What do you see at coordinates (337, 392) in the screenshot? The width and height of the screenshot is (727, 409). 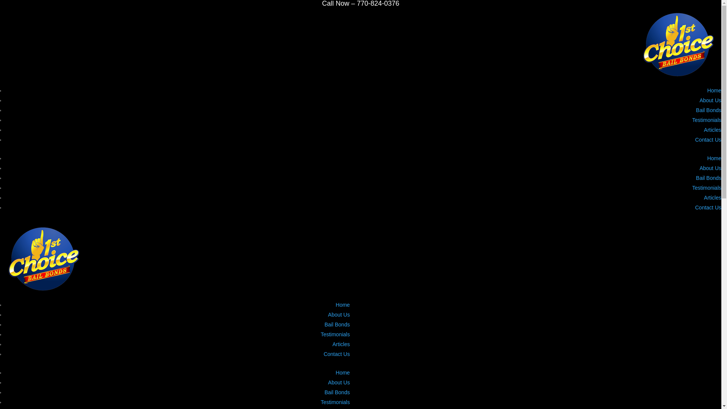 I see `Bail Bonds` at bounding box center [337, 392].